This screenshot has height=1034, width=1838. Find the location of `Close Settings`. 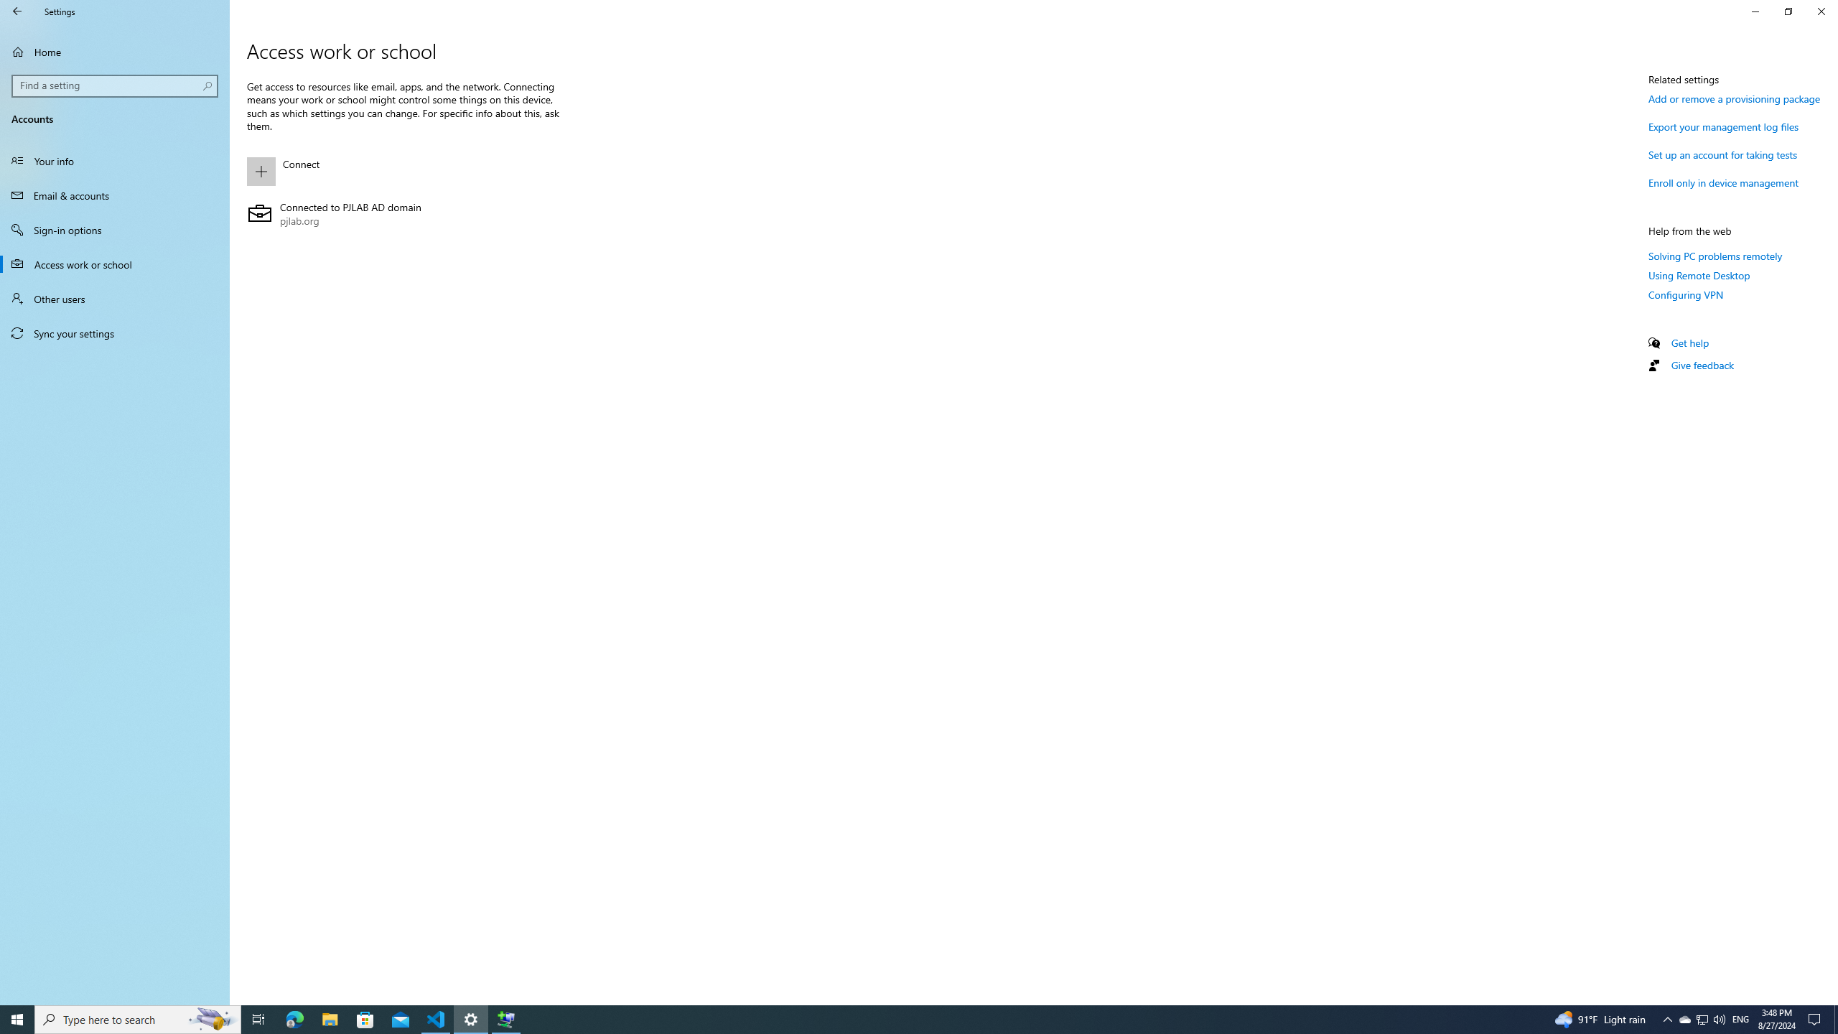

Close Settings is located at coordinates (1821, 11).